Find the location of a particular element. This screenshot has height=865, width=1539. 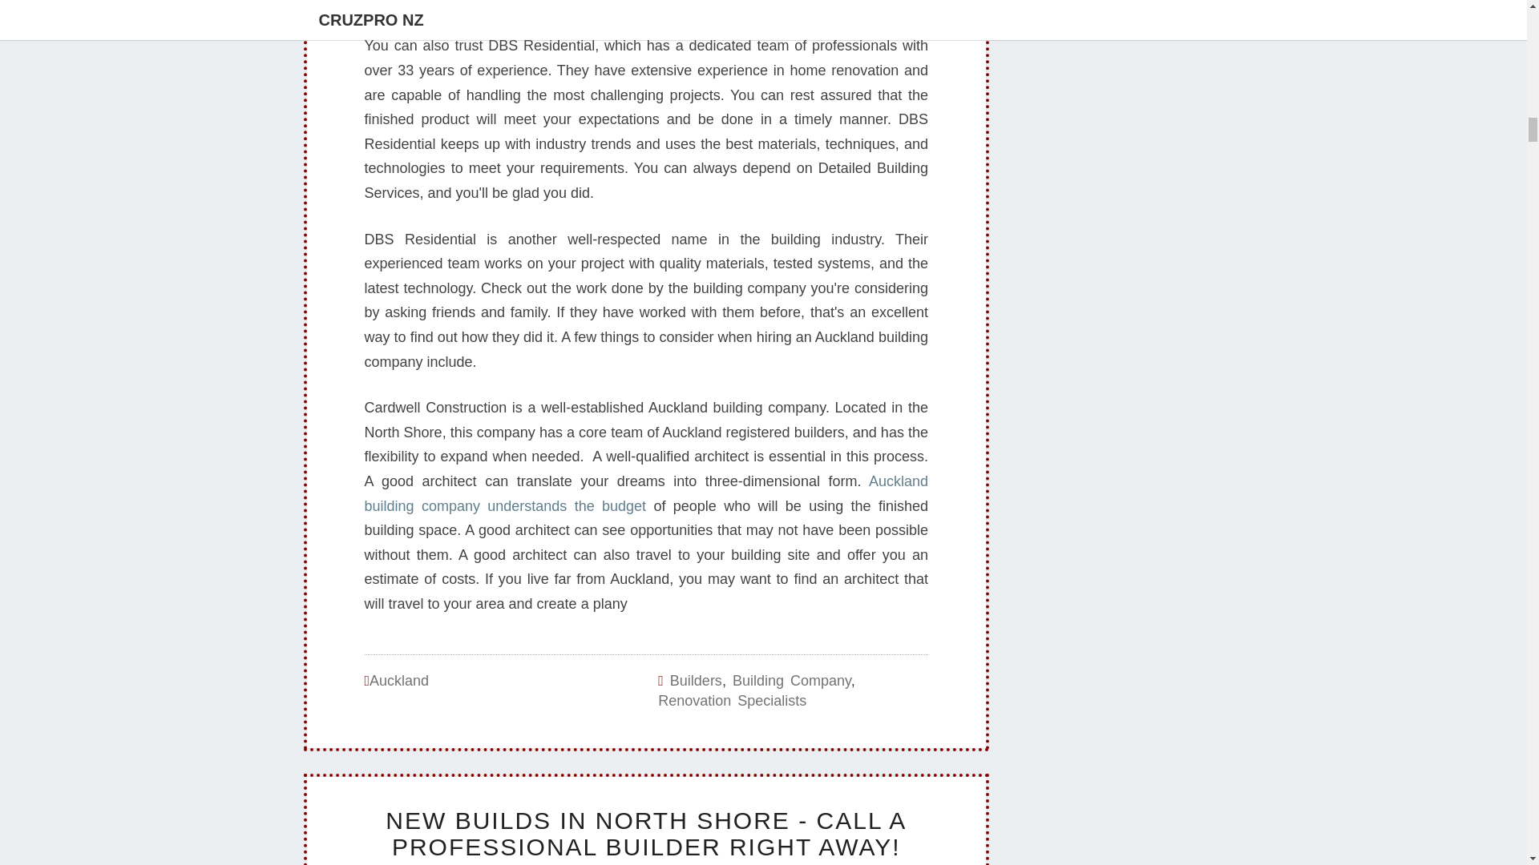

Auckland is located at coordinates (399, 681).